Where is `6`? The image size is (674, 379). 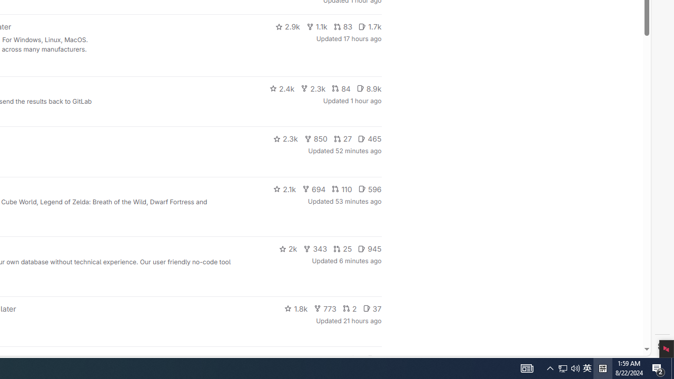 6 is located at coordinates (374, 359).